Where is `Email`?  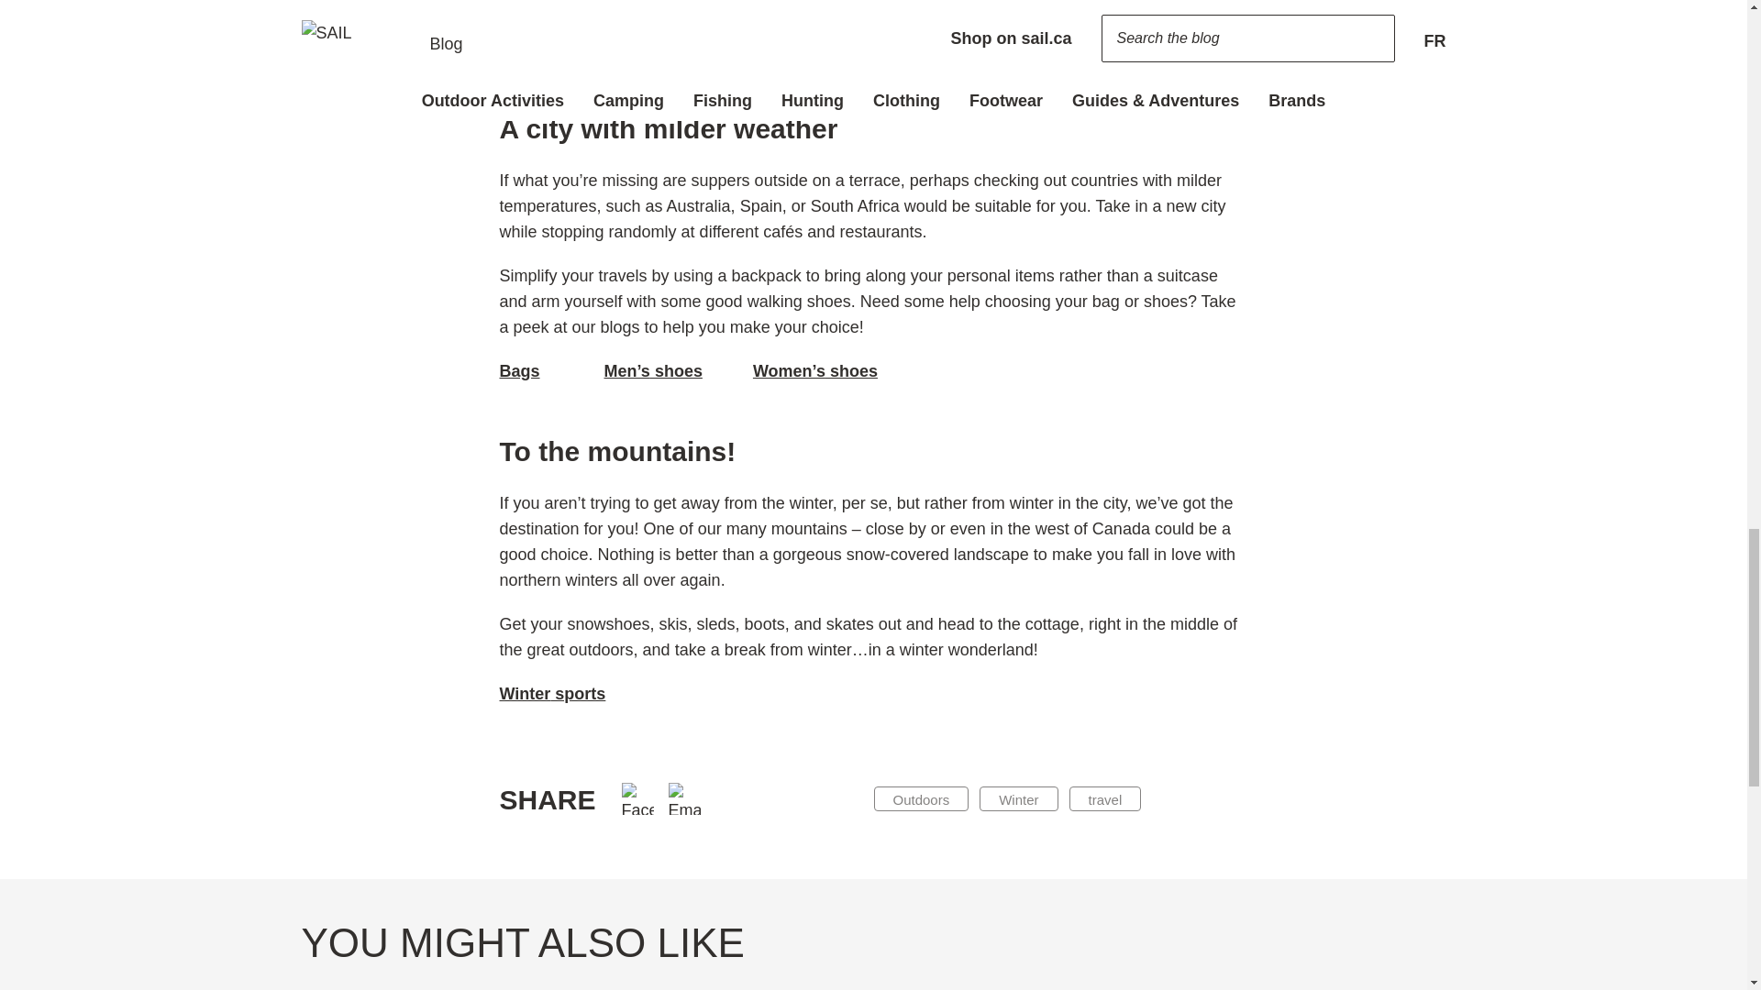 Email is located at coordinates (684, 798).